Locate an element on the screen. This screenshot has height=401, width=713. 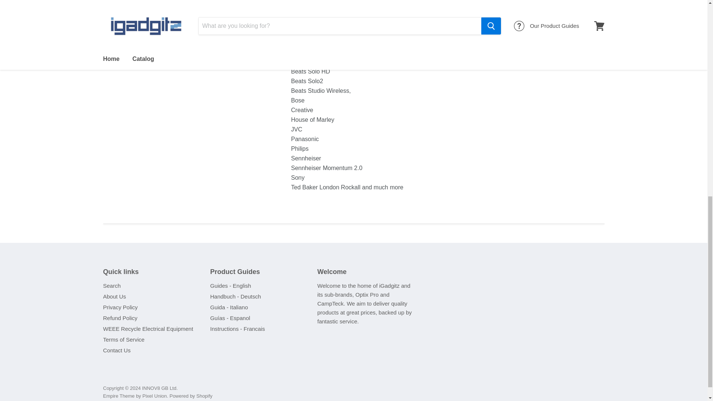
Instructions - Francais is located at coordinates (238, 329).